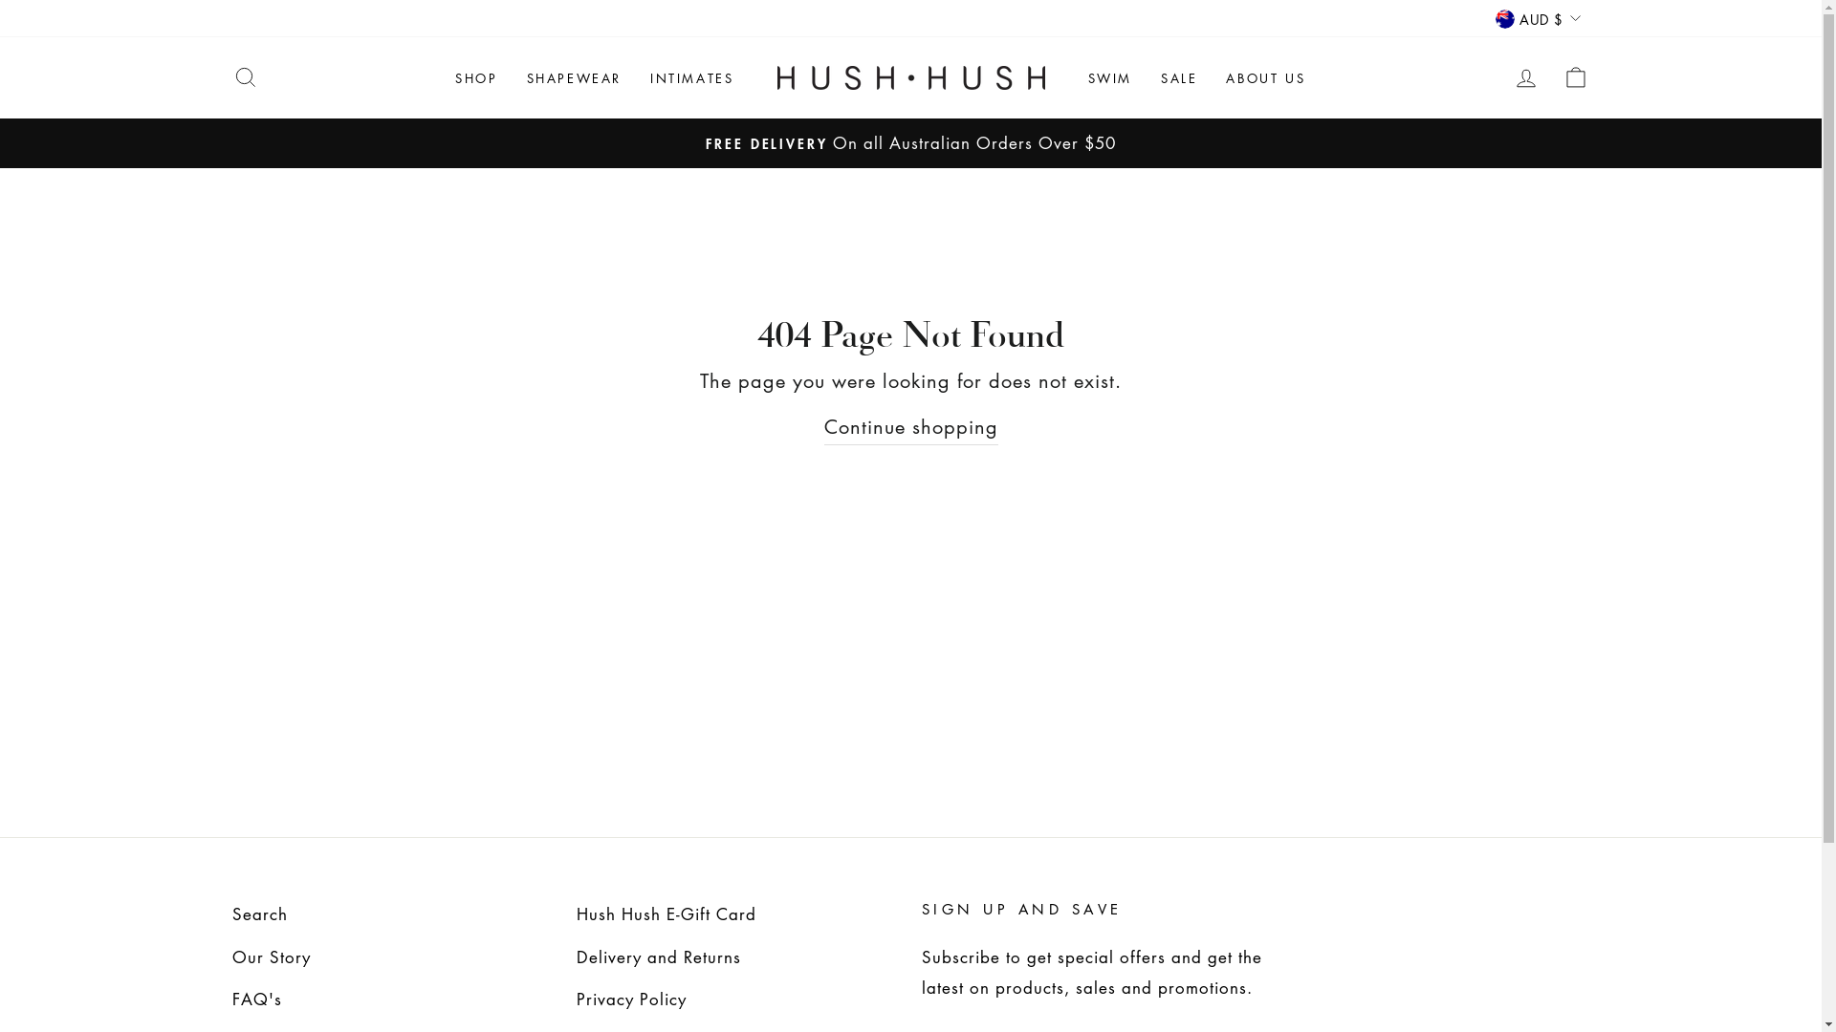  What do you see at coordinates (0, 0) in the screenshot?
I see `Skip to content` at bounding box center [0, 0].